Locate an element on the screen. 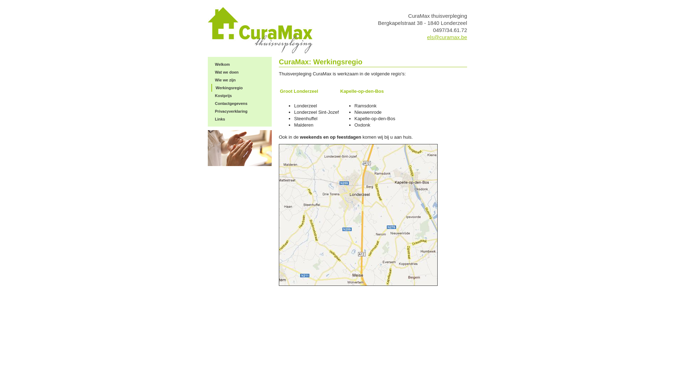 The width and height of the screenshot is (682, 384). regio is located at coordinates (358, 215).